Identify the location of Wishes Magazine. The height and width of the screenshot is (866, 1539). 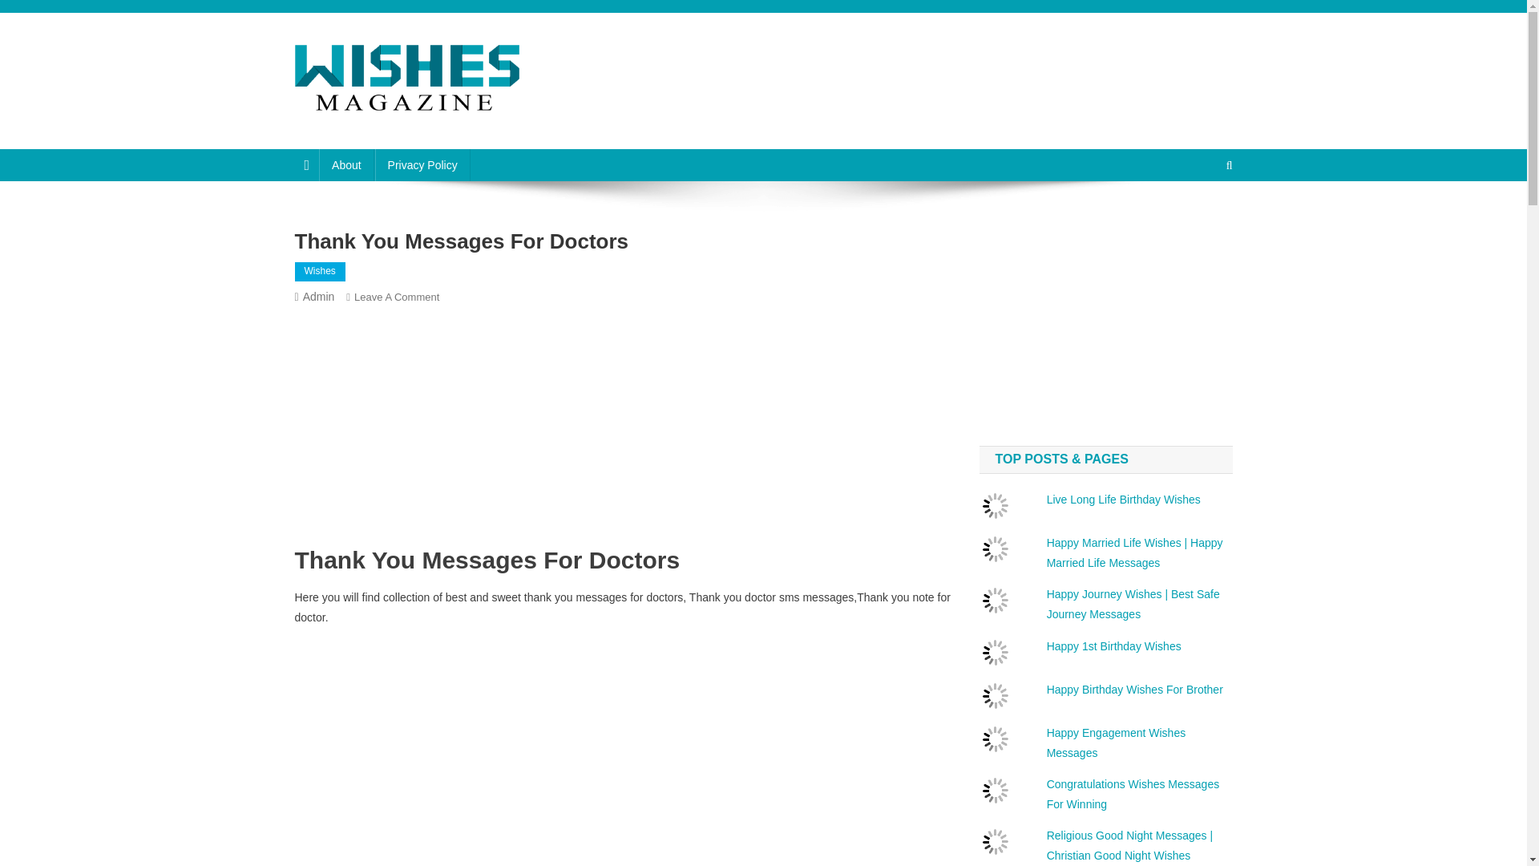
(1114, 646).